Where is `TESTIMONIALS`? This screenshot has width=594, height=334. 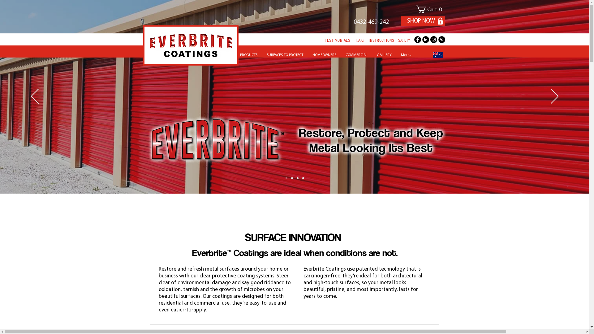
TESTIMONIALS is located at coordinates (338, 40).